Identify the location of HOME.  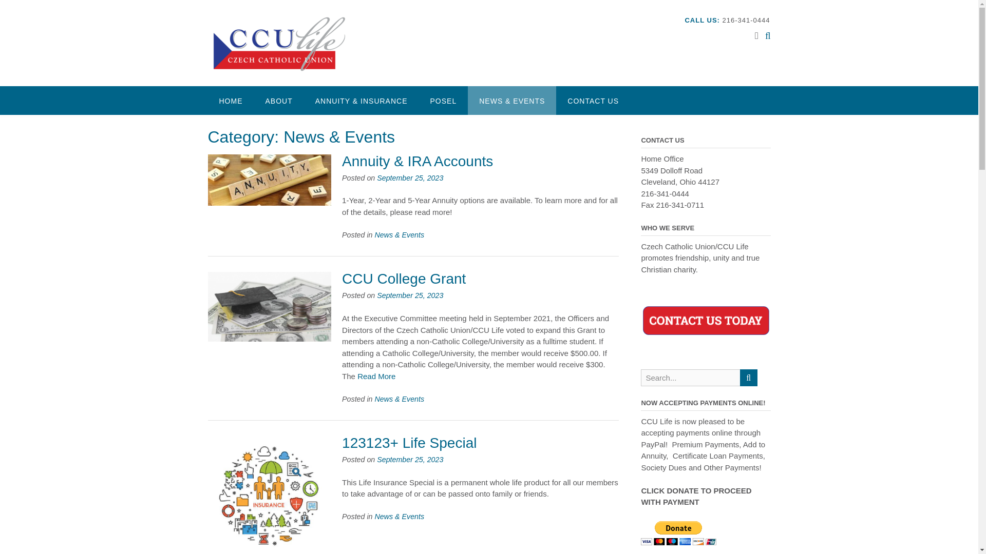
(230, 101).